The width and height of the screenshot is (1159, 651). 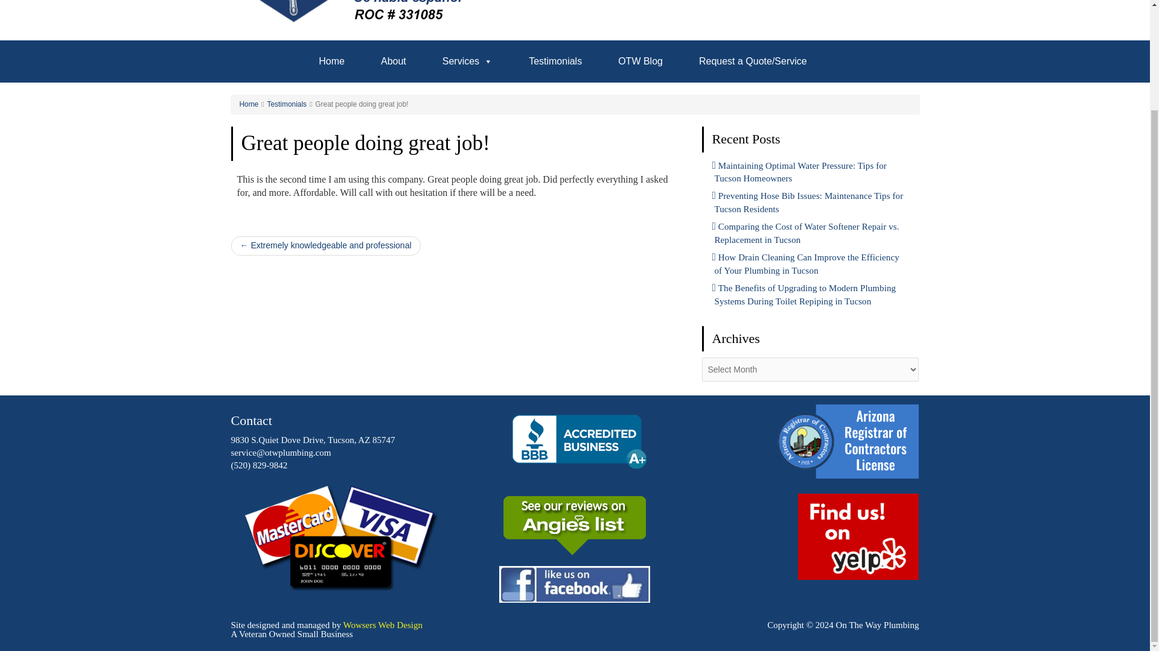 I want to click on About, so click(x=394, y=61).